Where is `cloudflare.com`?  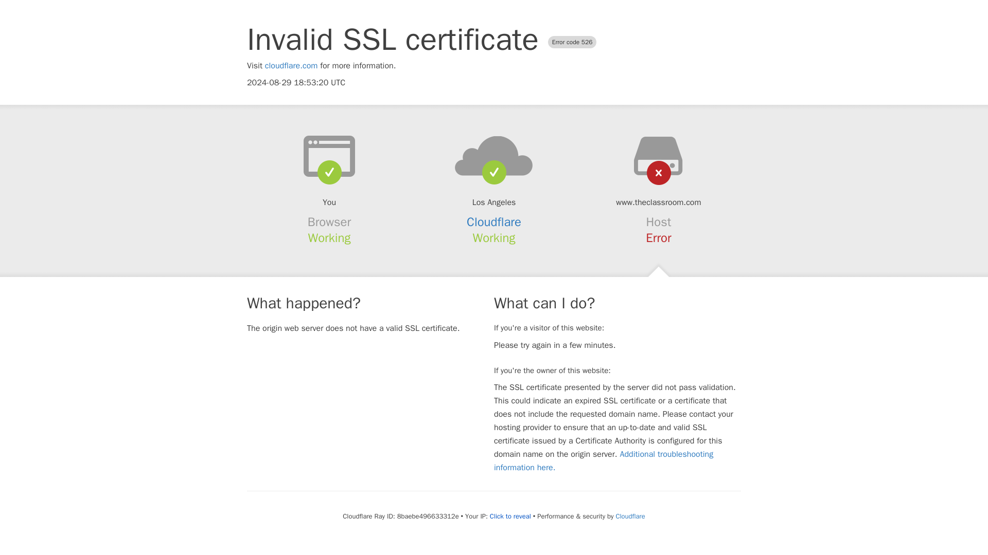
cloudflare.com is located at coordinates (291, 66).